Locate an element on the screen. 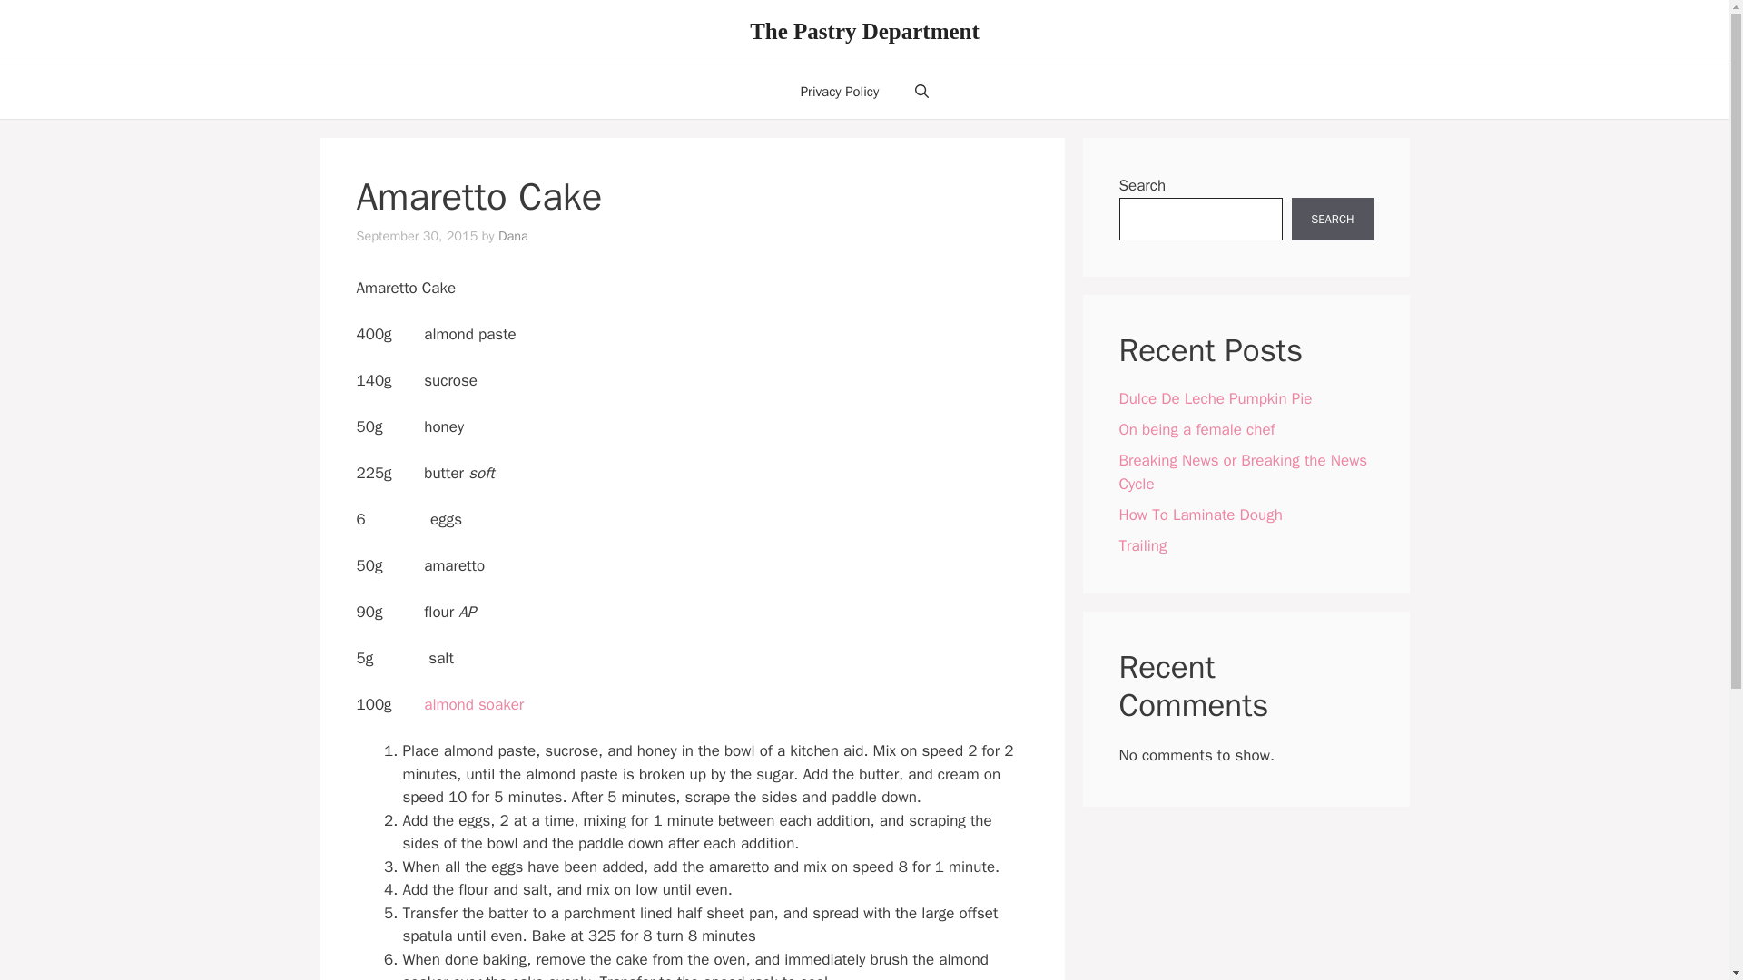 The width and height of the screenshot is (1743, 980). SEARCH is located at coordinates (1332, 220).